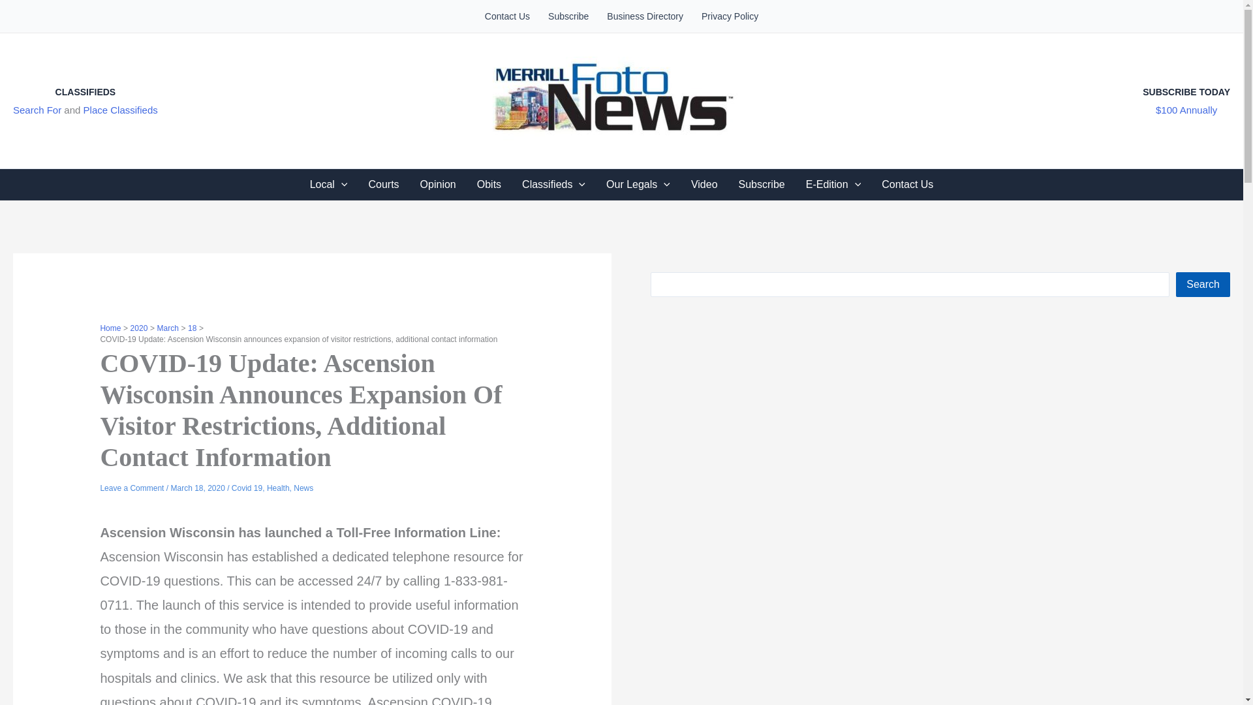 The width and height of the screenshot is (1253, 705). Describe the element at coordinates (437, 184) in the screenshot. I see `Opinion` at that location.